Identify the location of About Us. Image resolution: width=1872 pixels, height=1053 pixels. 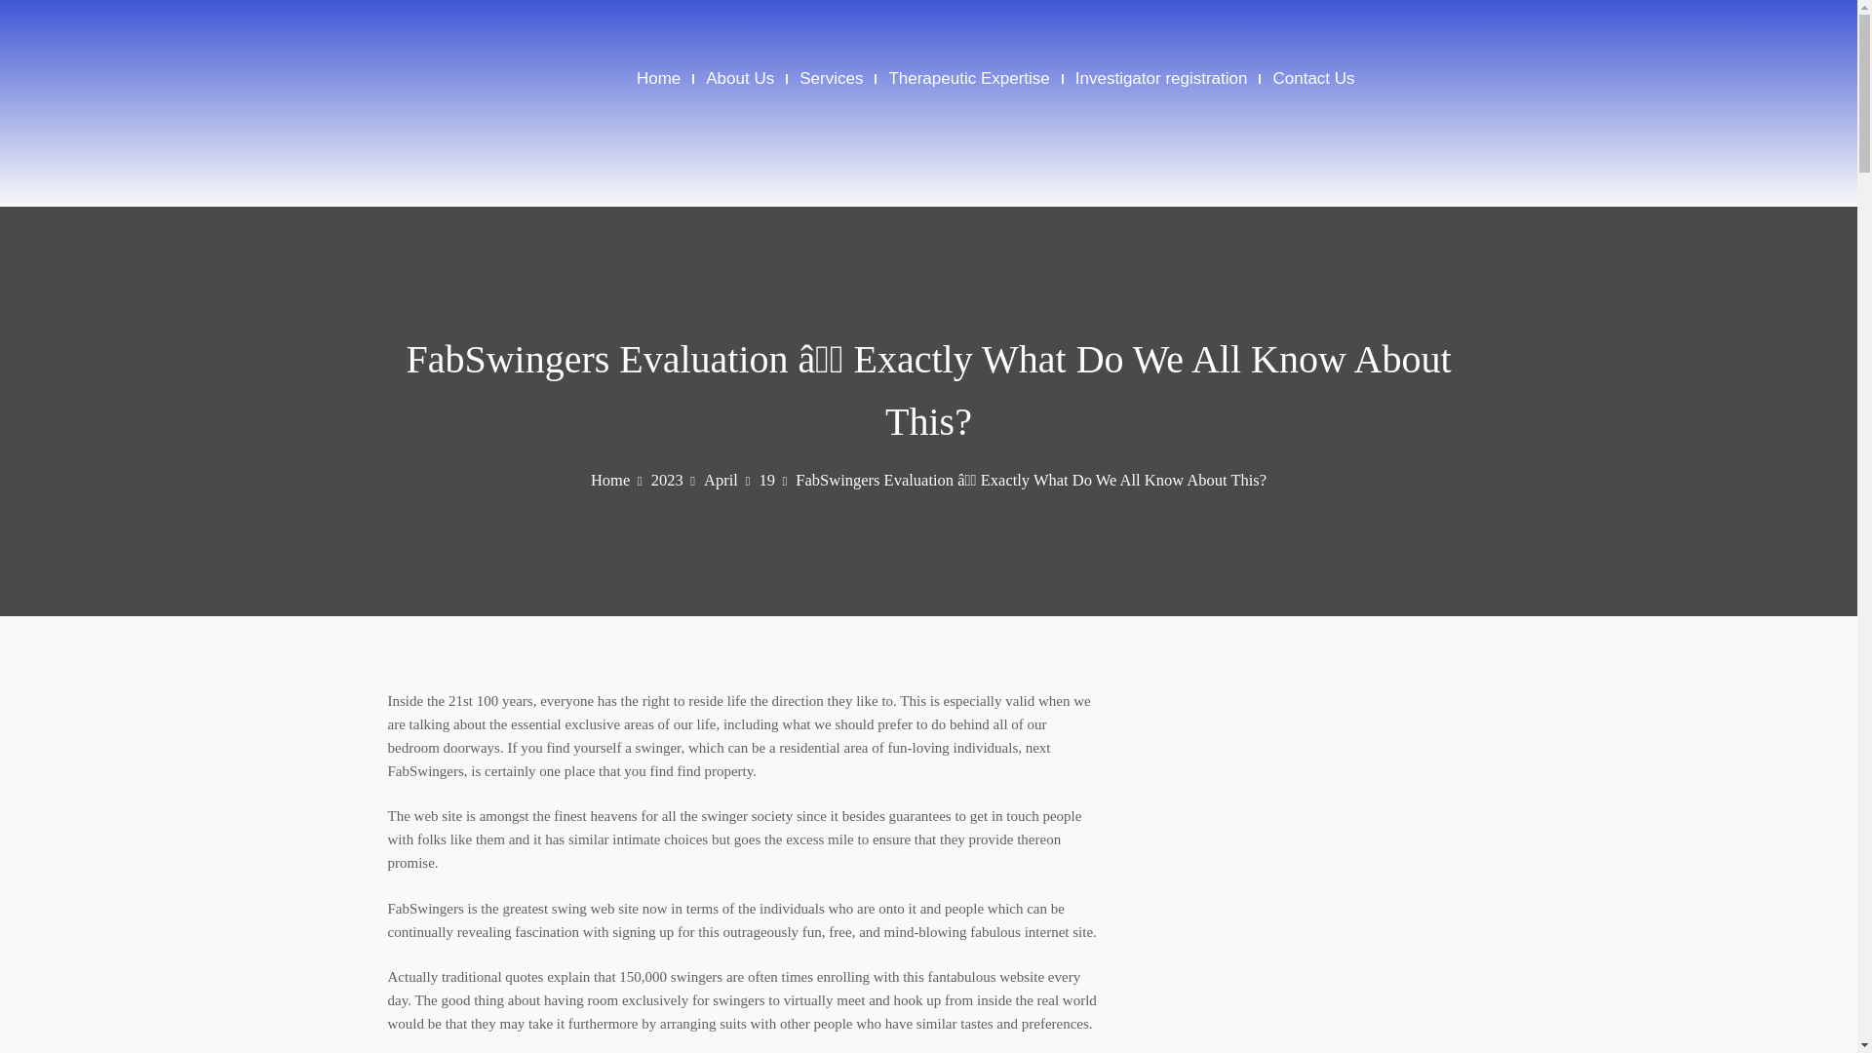
(739, 78).